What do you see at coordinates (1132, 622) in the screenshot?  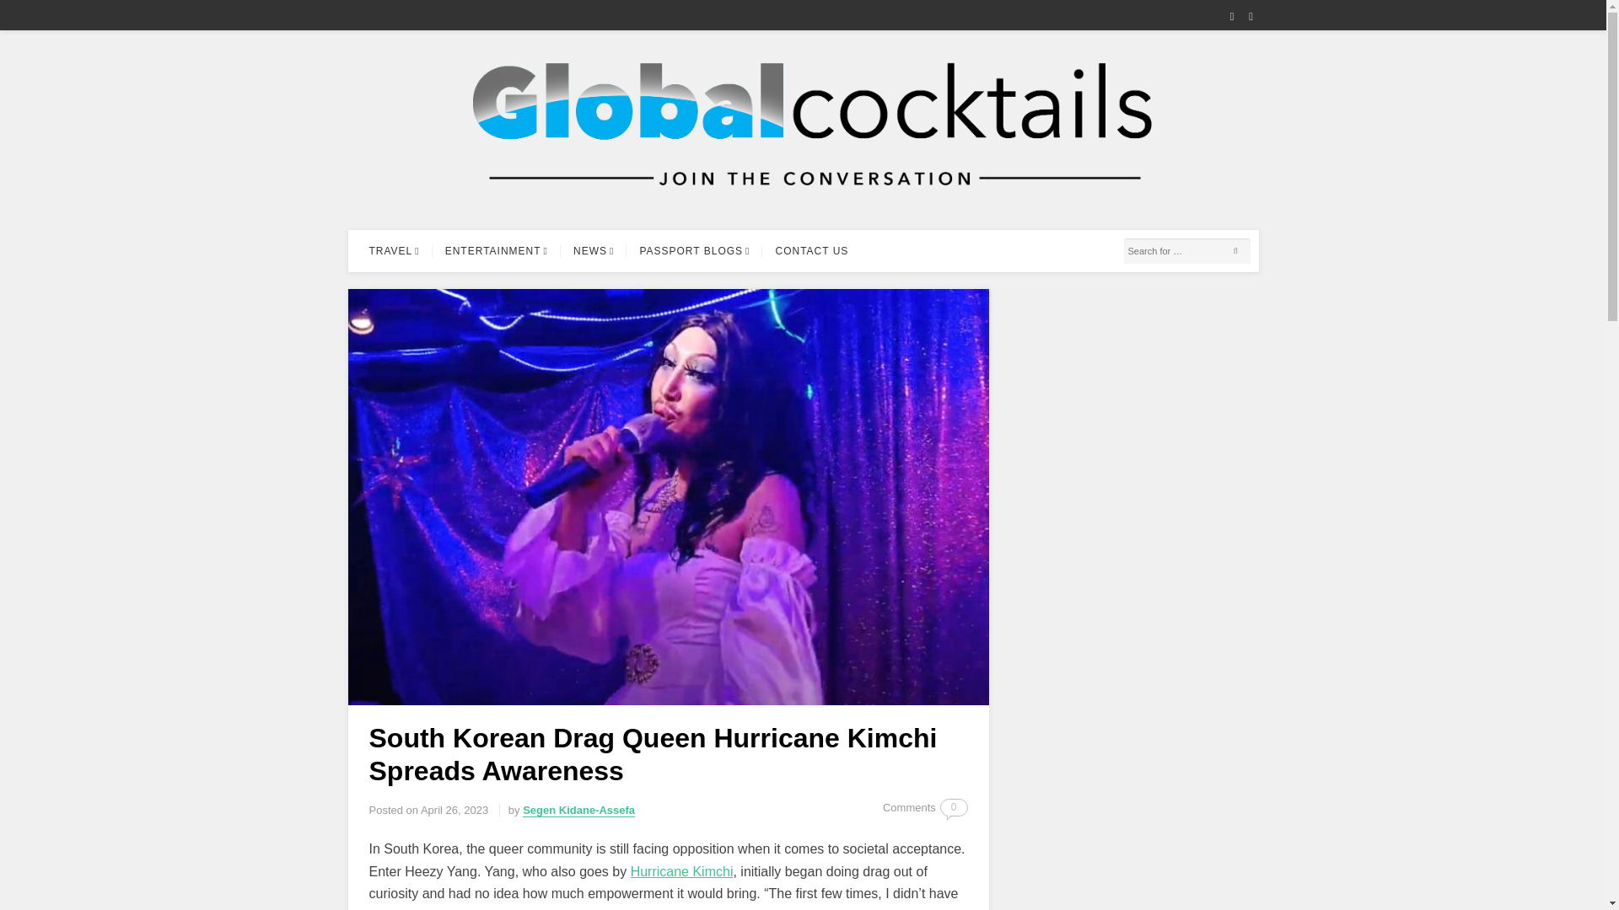 I see `3rd party ad content` at bounding box center [1132, 622].